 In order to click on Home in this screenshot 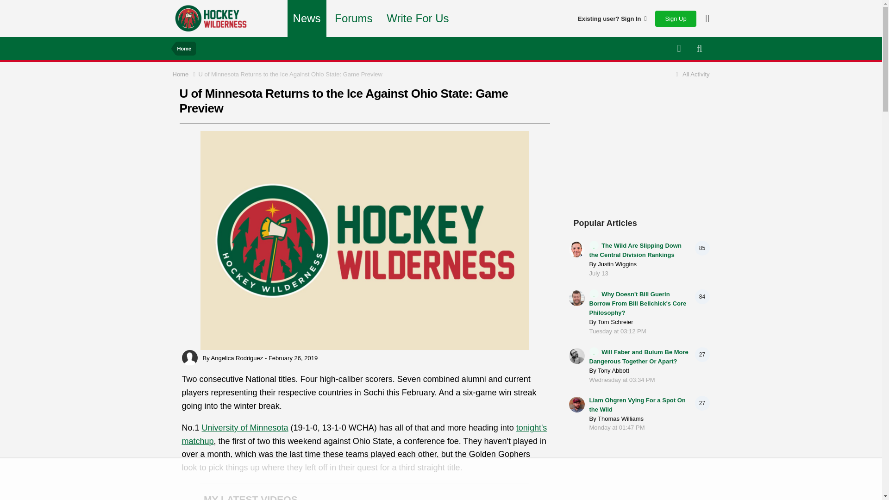, I will do `click(184, 48)`.